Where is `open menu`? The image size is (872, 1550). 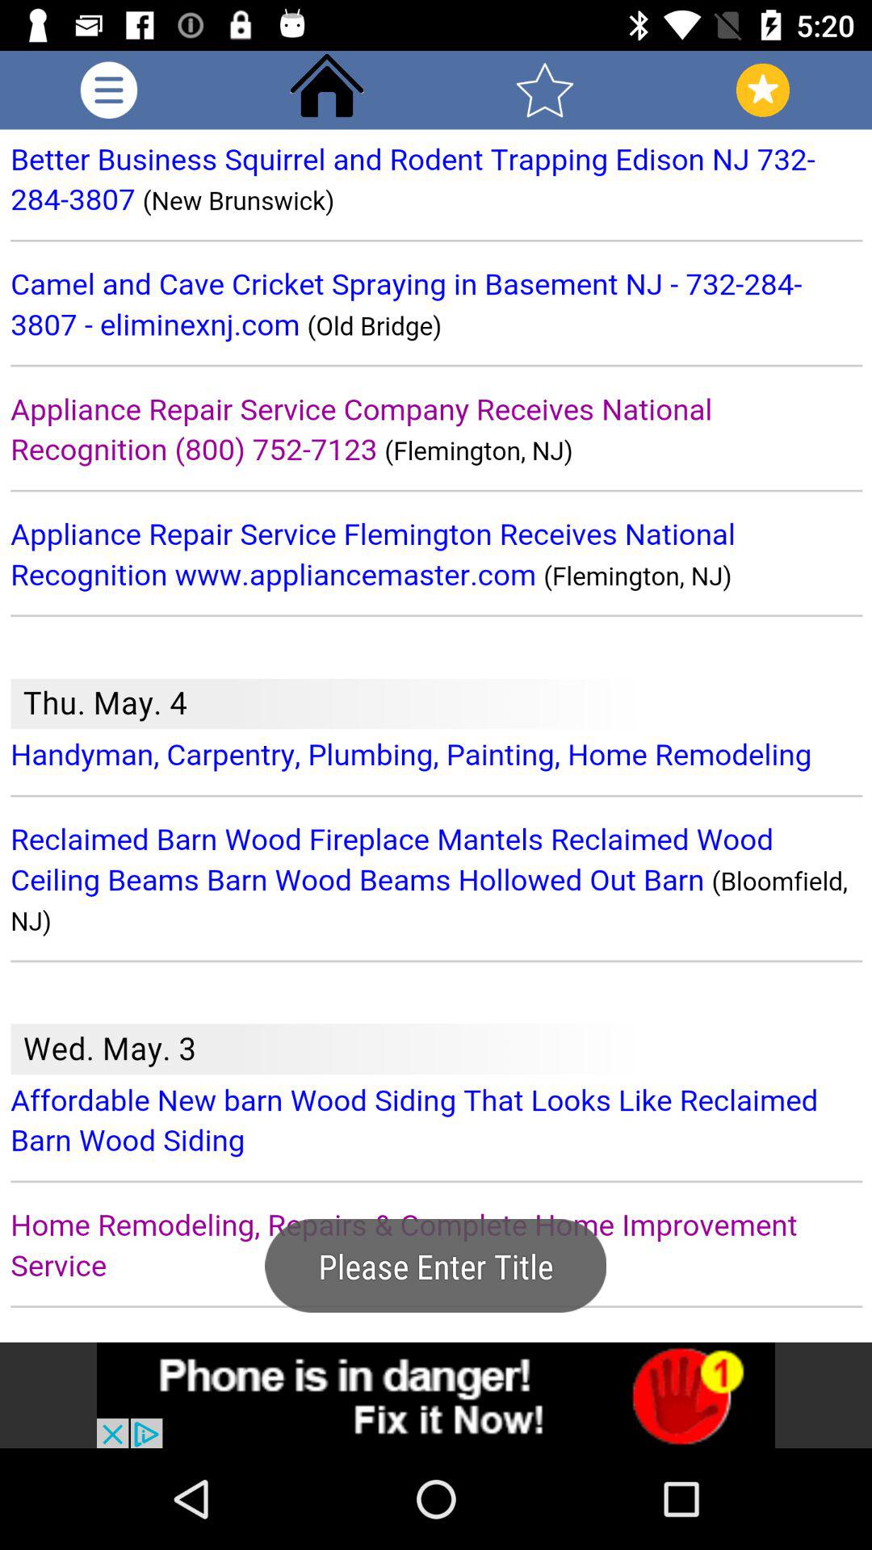 open menu is located at coordinates (109, 90).